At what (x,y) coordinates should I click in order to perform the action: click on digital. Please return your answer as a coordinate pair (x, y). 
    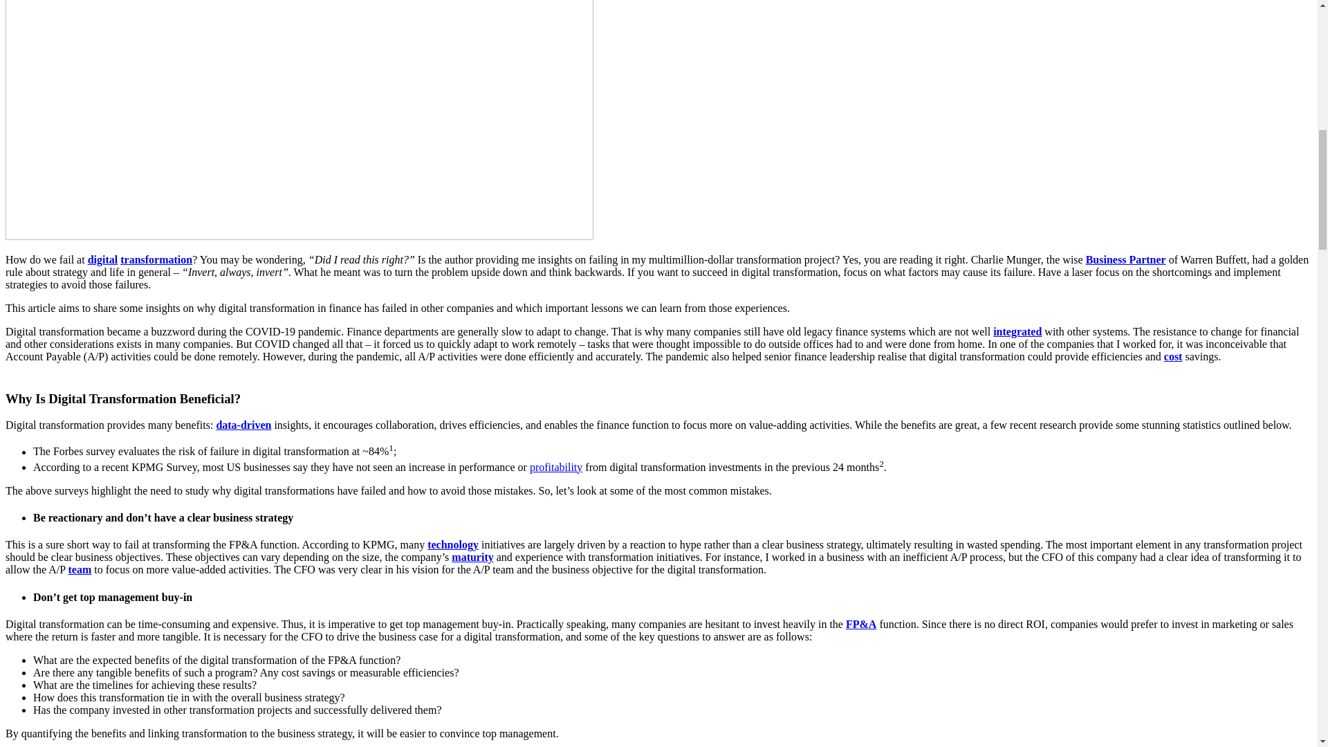
    Looking at the image, I should click on (102, 260).